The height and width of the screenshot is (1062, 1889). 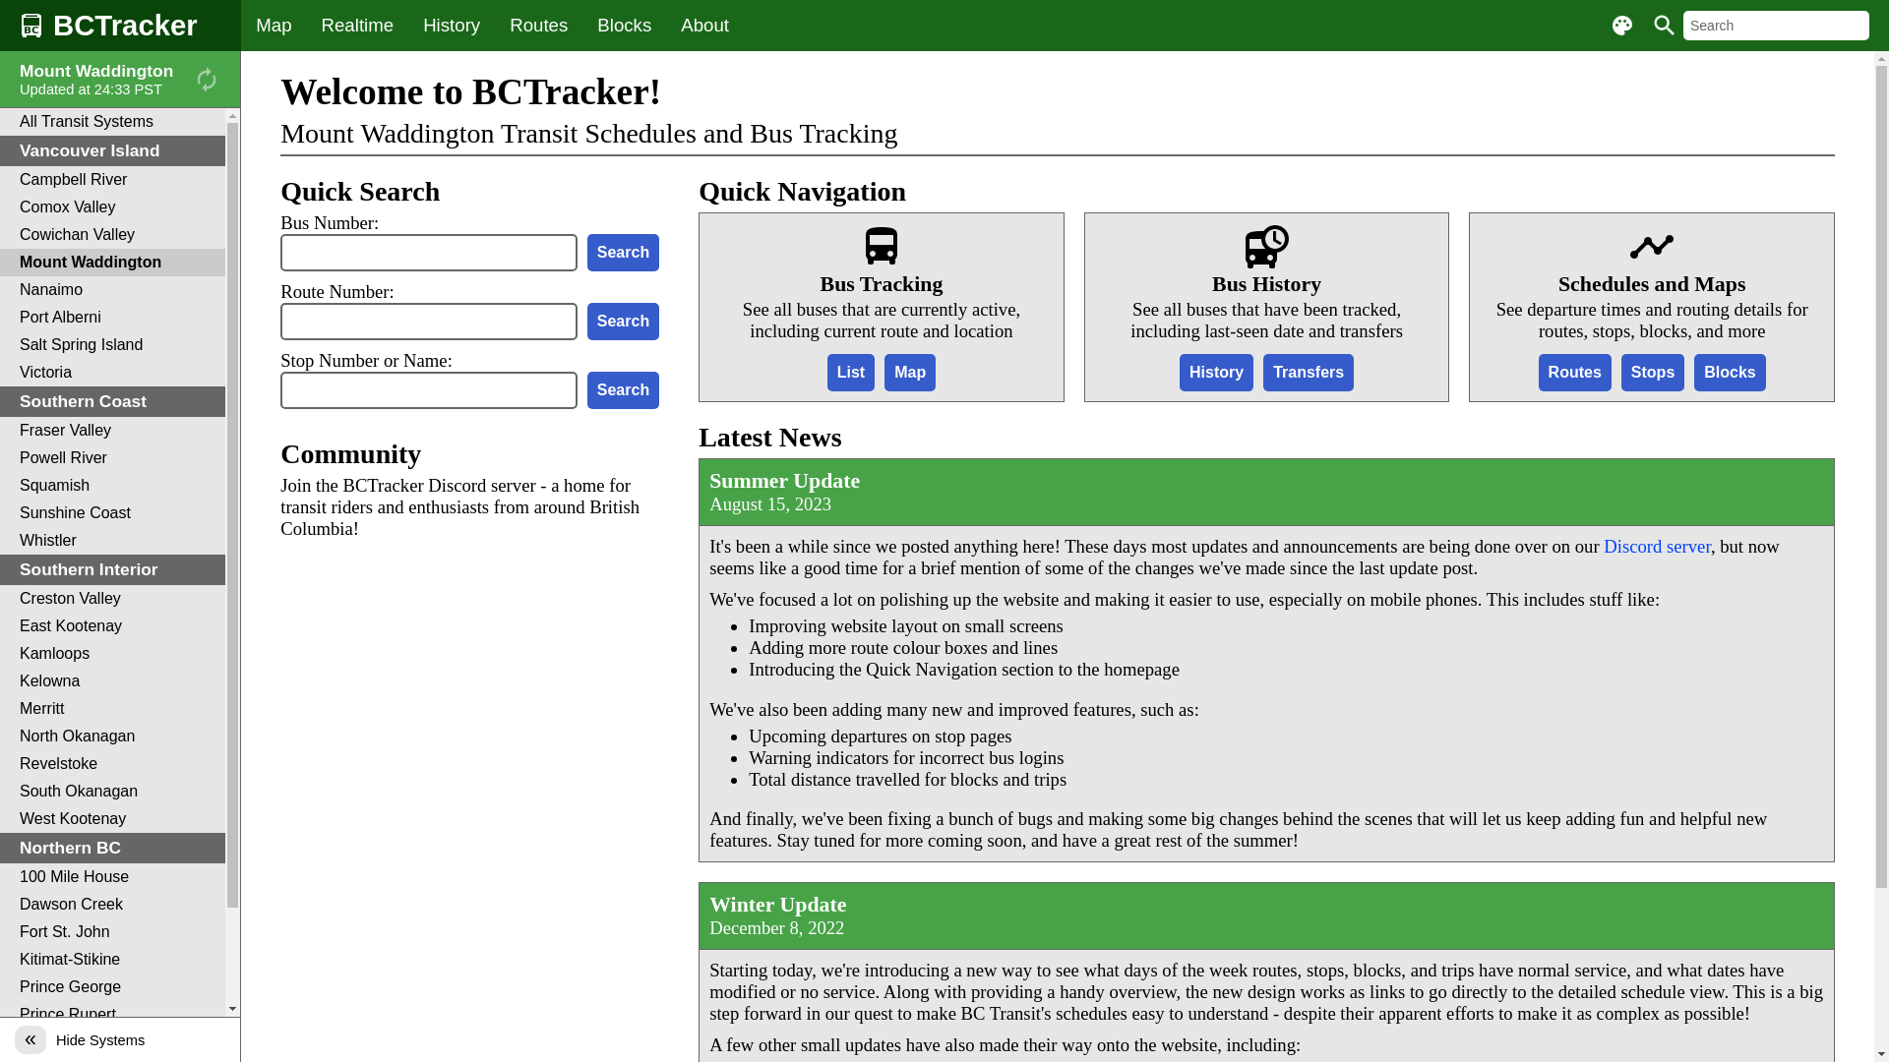 What do you see at coordinates (112, 431) in the screenshot?
I see `Fraser Valley` at bounding box center [112, 431].